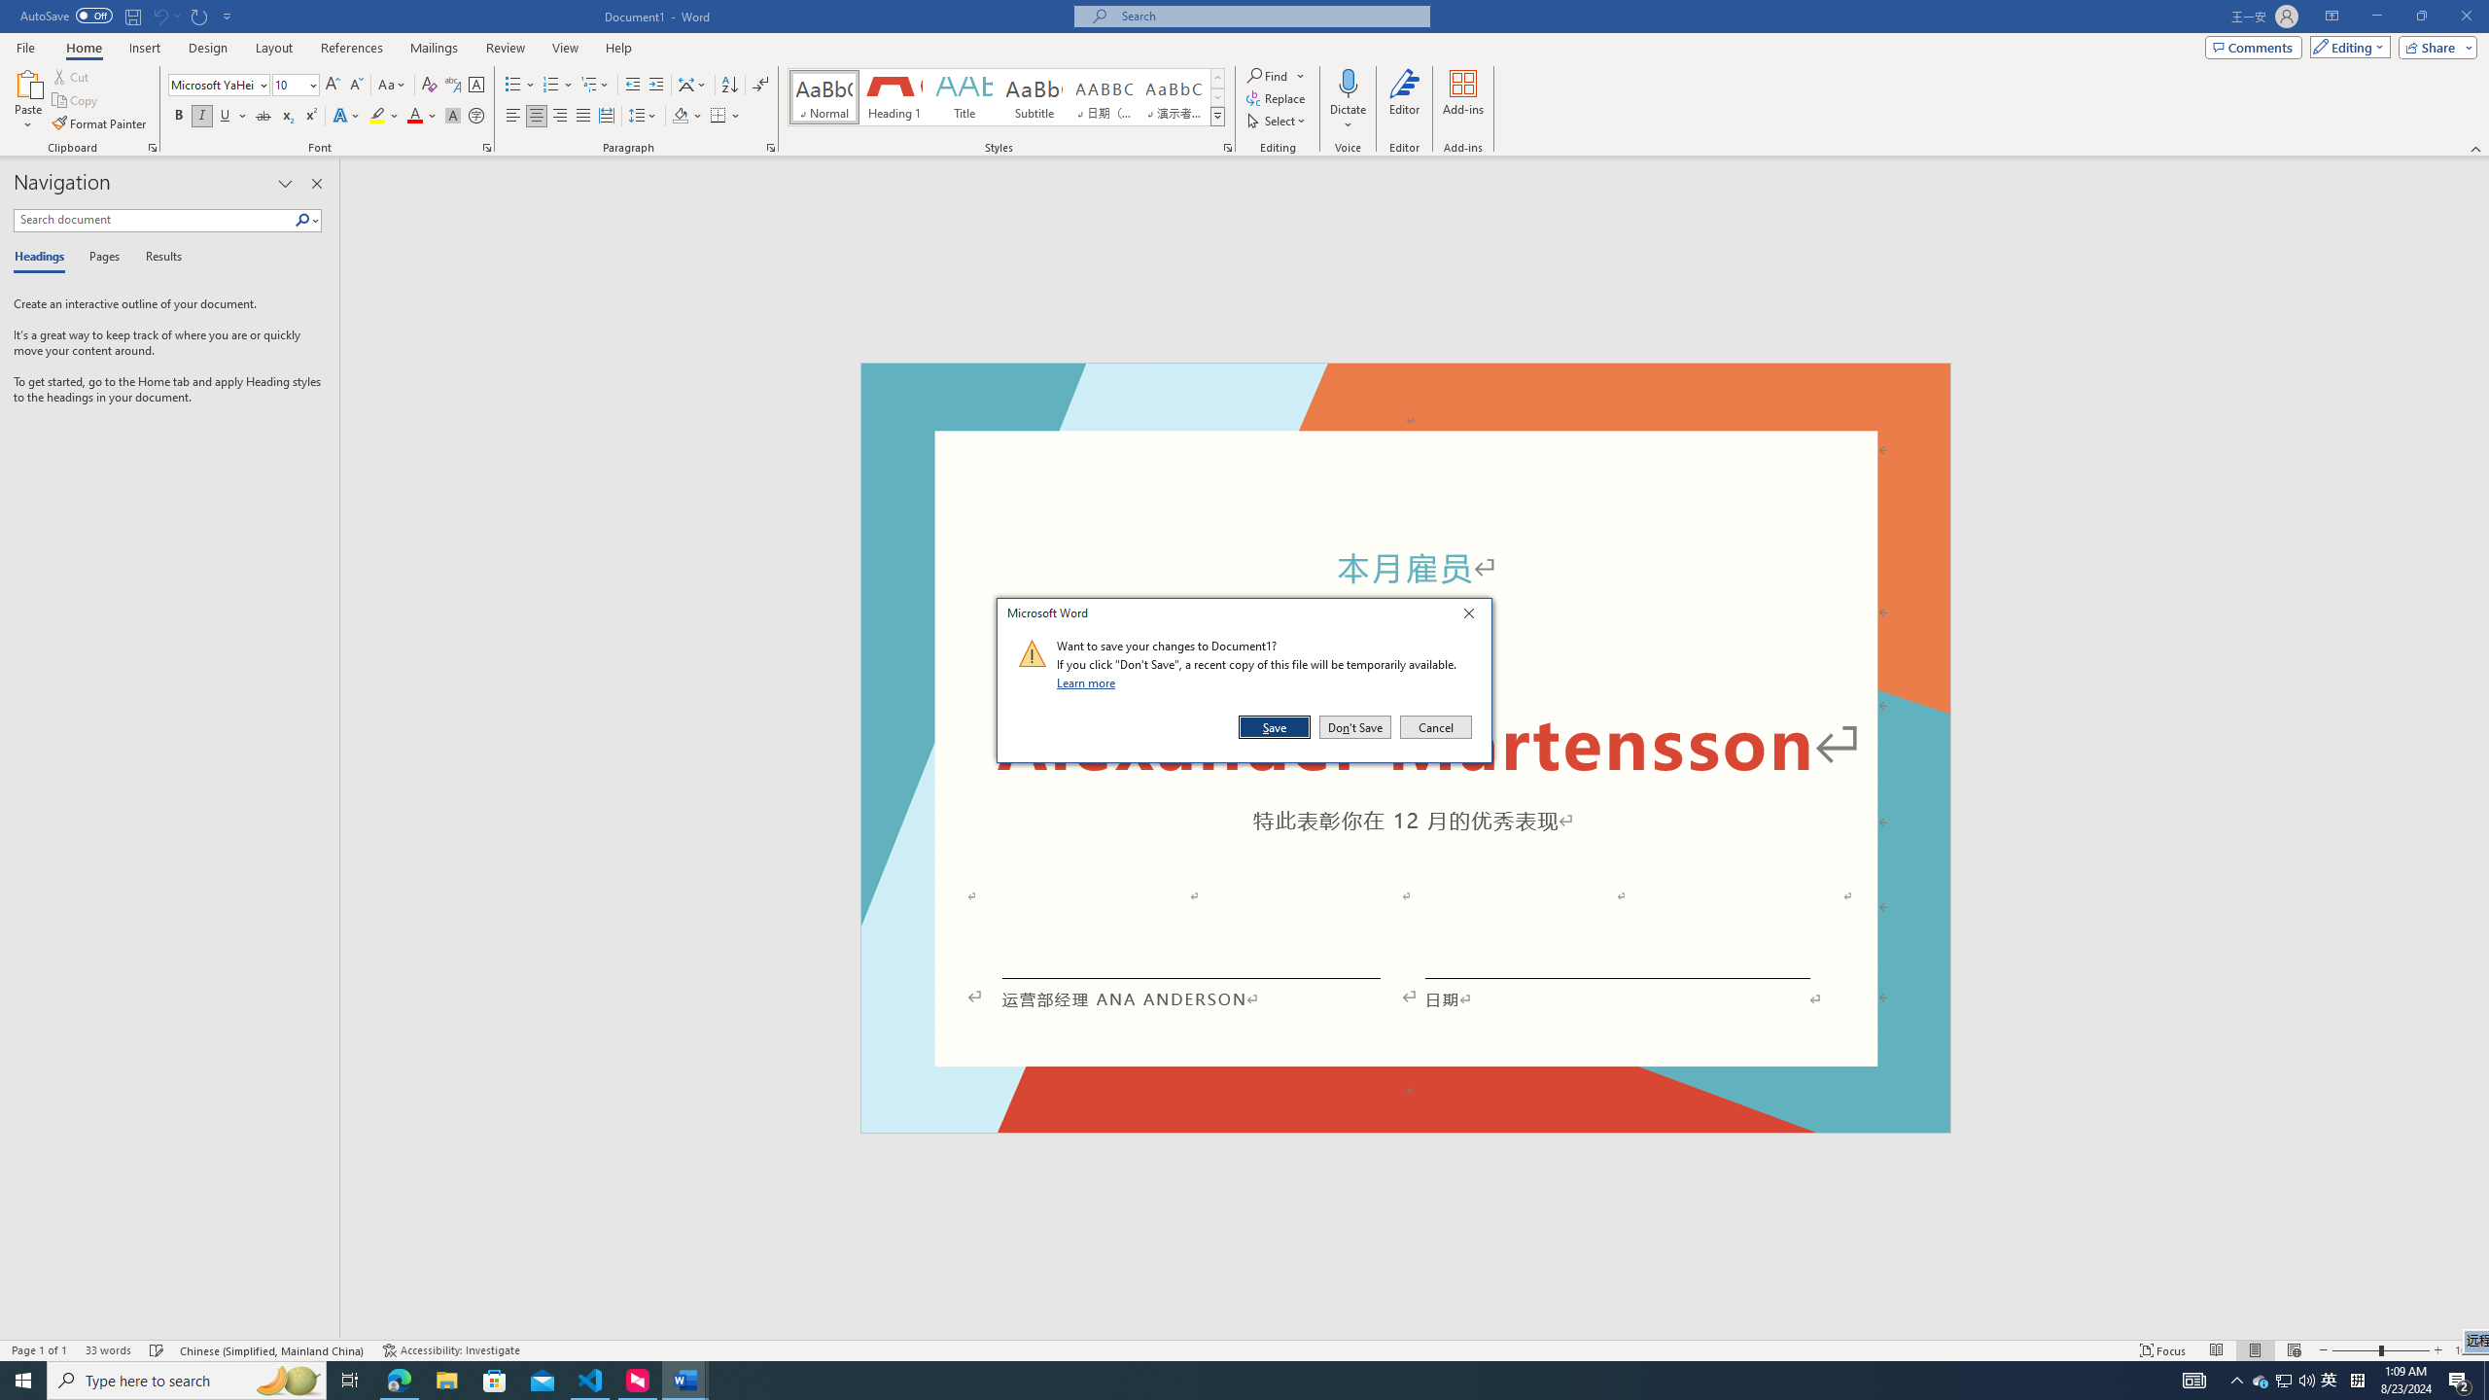 The height and width of the screenshot is (1400, 2489). Describe the element at coordinates (725, 117) in the screenshot. I see `Borders` at that location.